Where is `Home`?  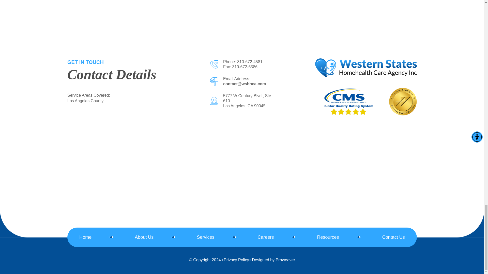
Home is located at coordinates (85, 237).